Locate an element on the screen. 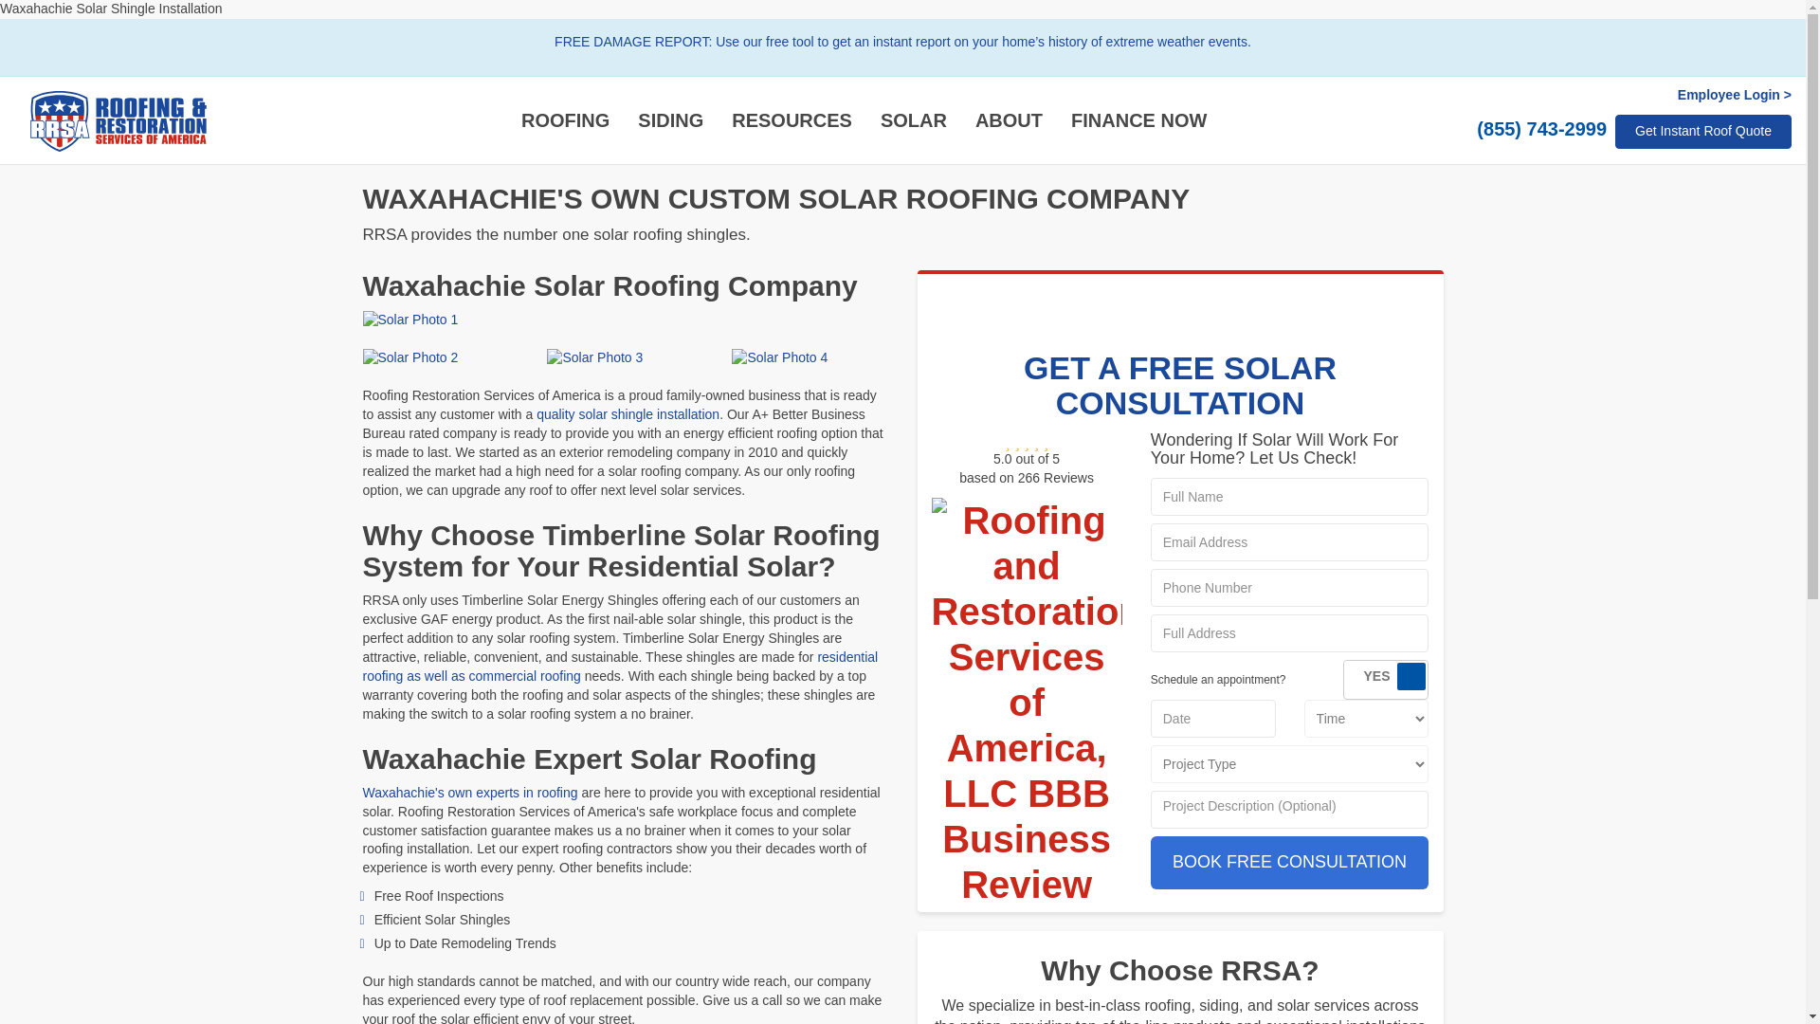 Image resolution: width=1820 pixels, height=1024 pixels. Get Instant Roof Quote is located at coordinates (1702, 131).